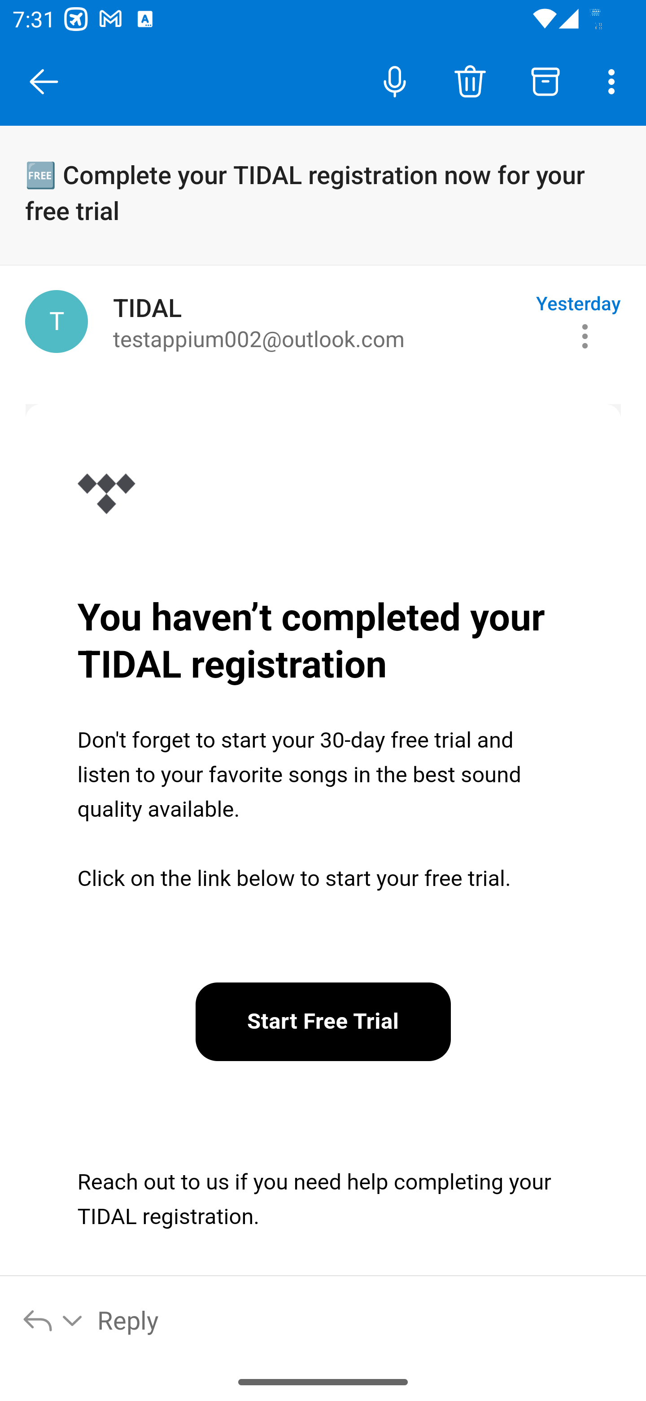  Describe the element at coordinates (546, 81) in the screenshot. I see `Archive` at that location.